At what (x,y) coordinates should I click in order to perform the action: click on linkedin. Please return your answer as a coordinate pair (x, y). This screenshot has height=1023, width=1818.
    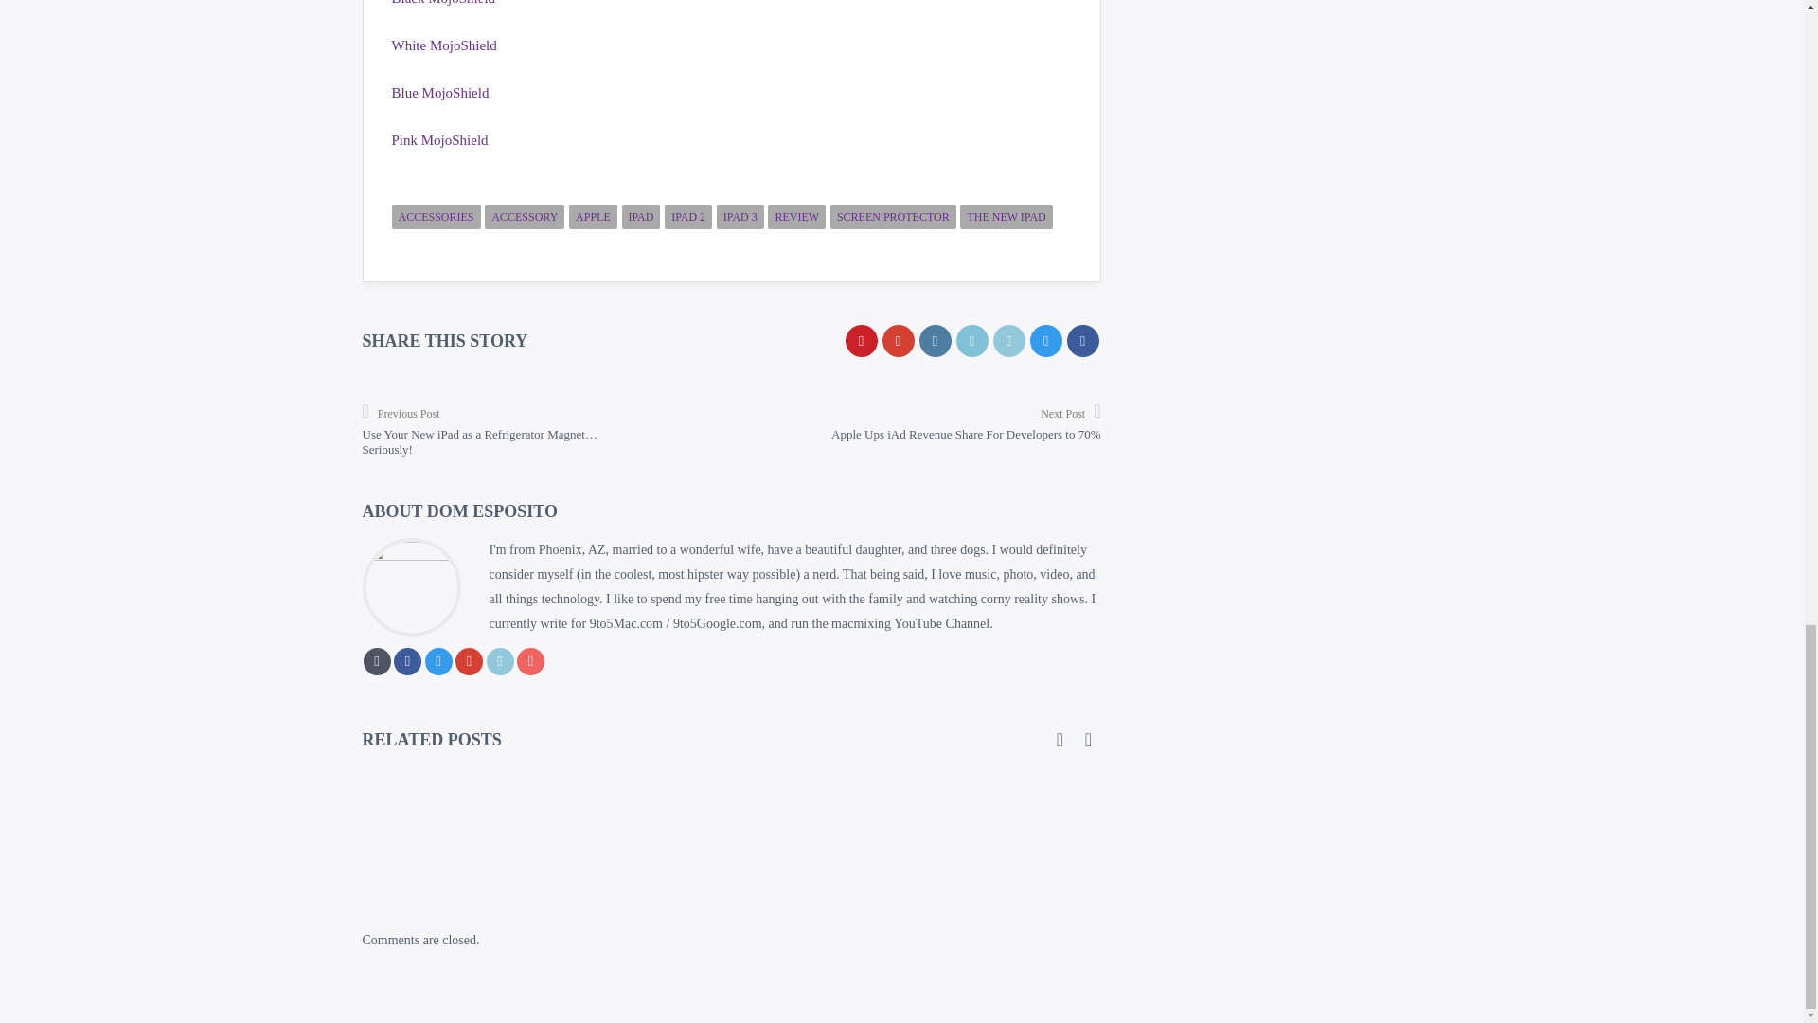
    Looking at the image, I should click on (1008, 341).